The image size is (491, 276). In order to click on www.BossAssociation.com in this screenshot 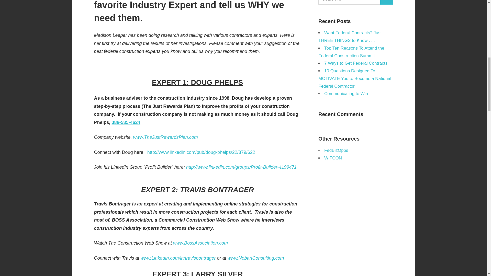, I will do `click(200, 243)`.